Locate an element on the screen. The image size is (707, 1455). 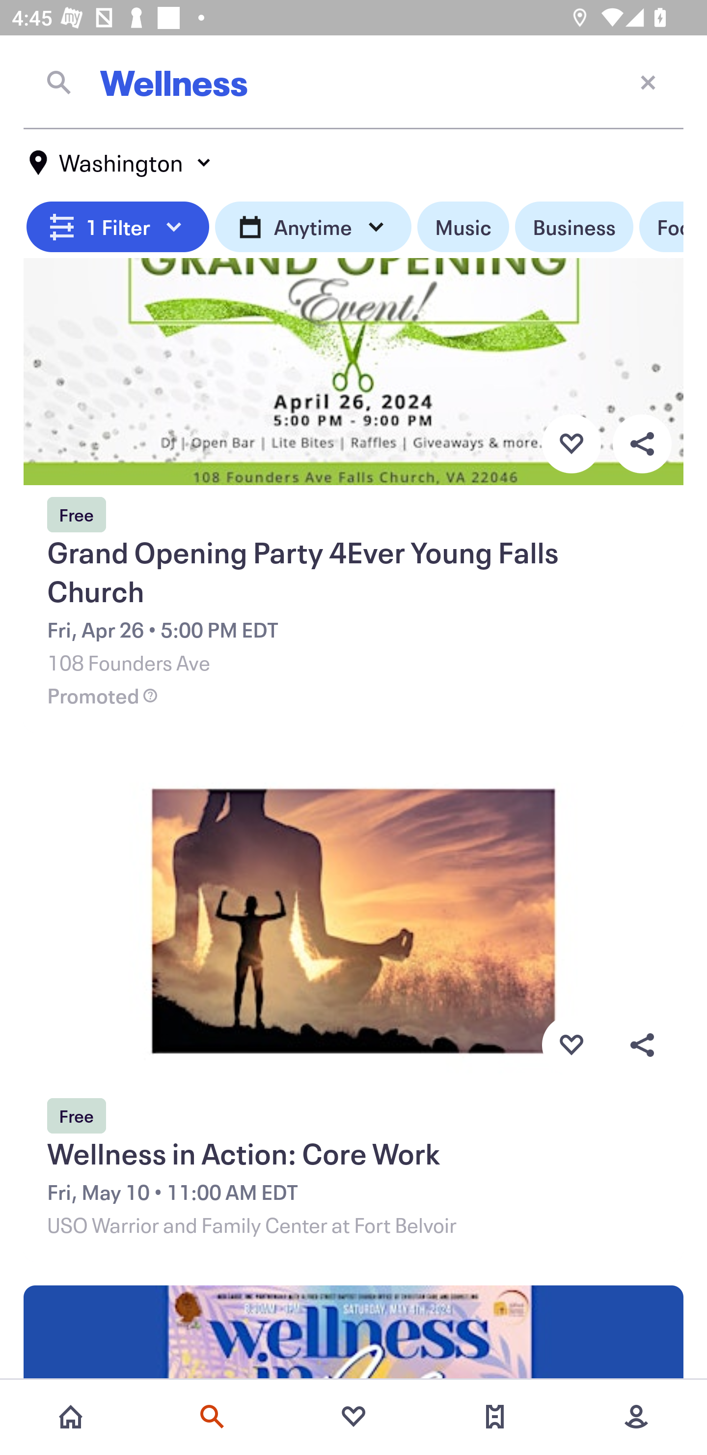
Wellness Close current screen is located at coordinates (353, 82).